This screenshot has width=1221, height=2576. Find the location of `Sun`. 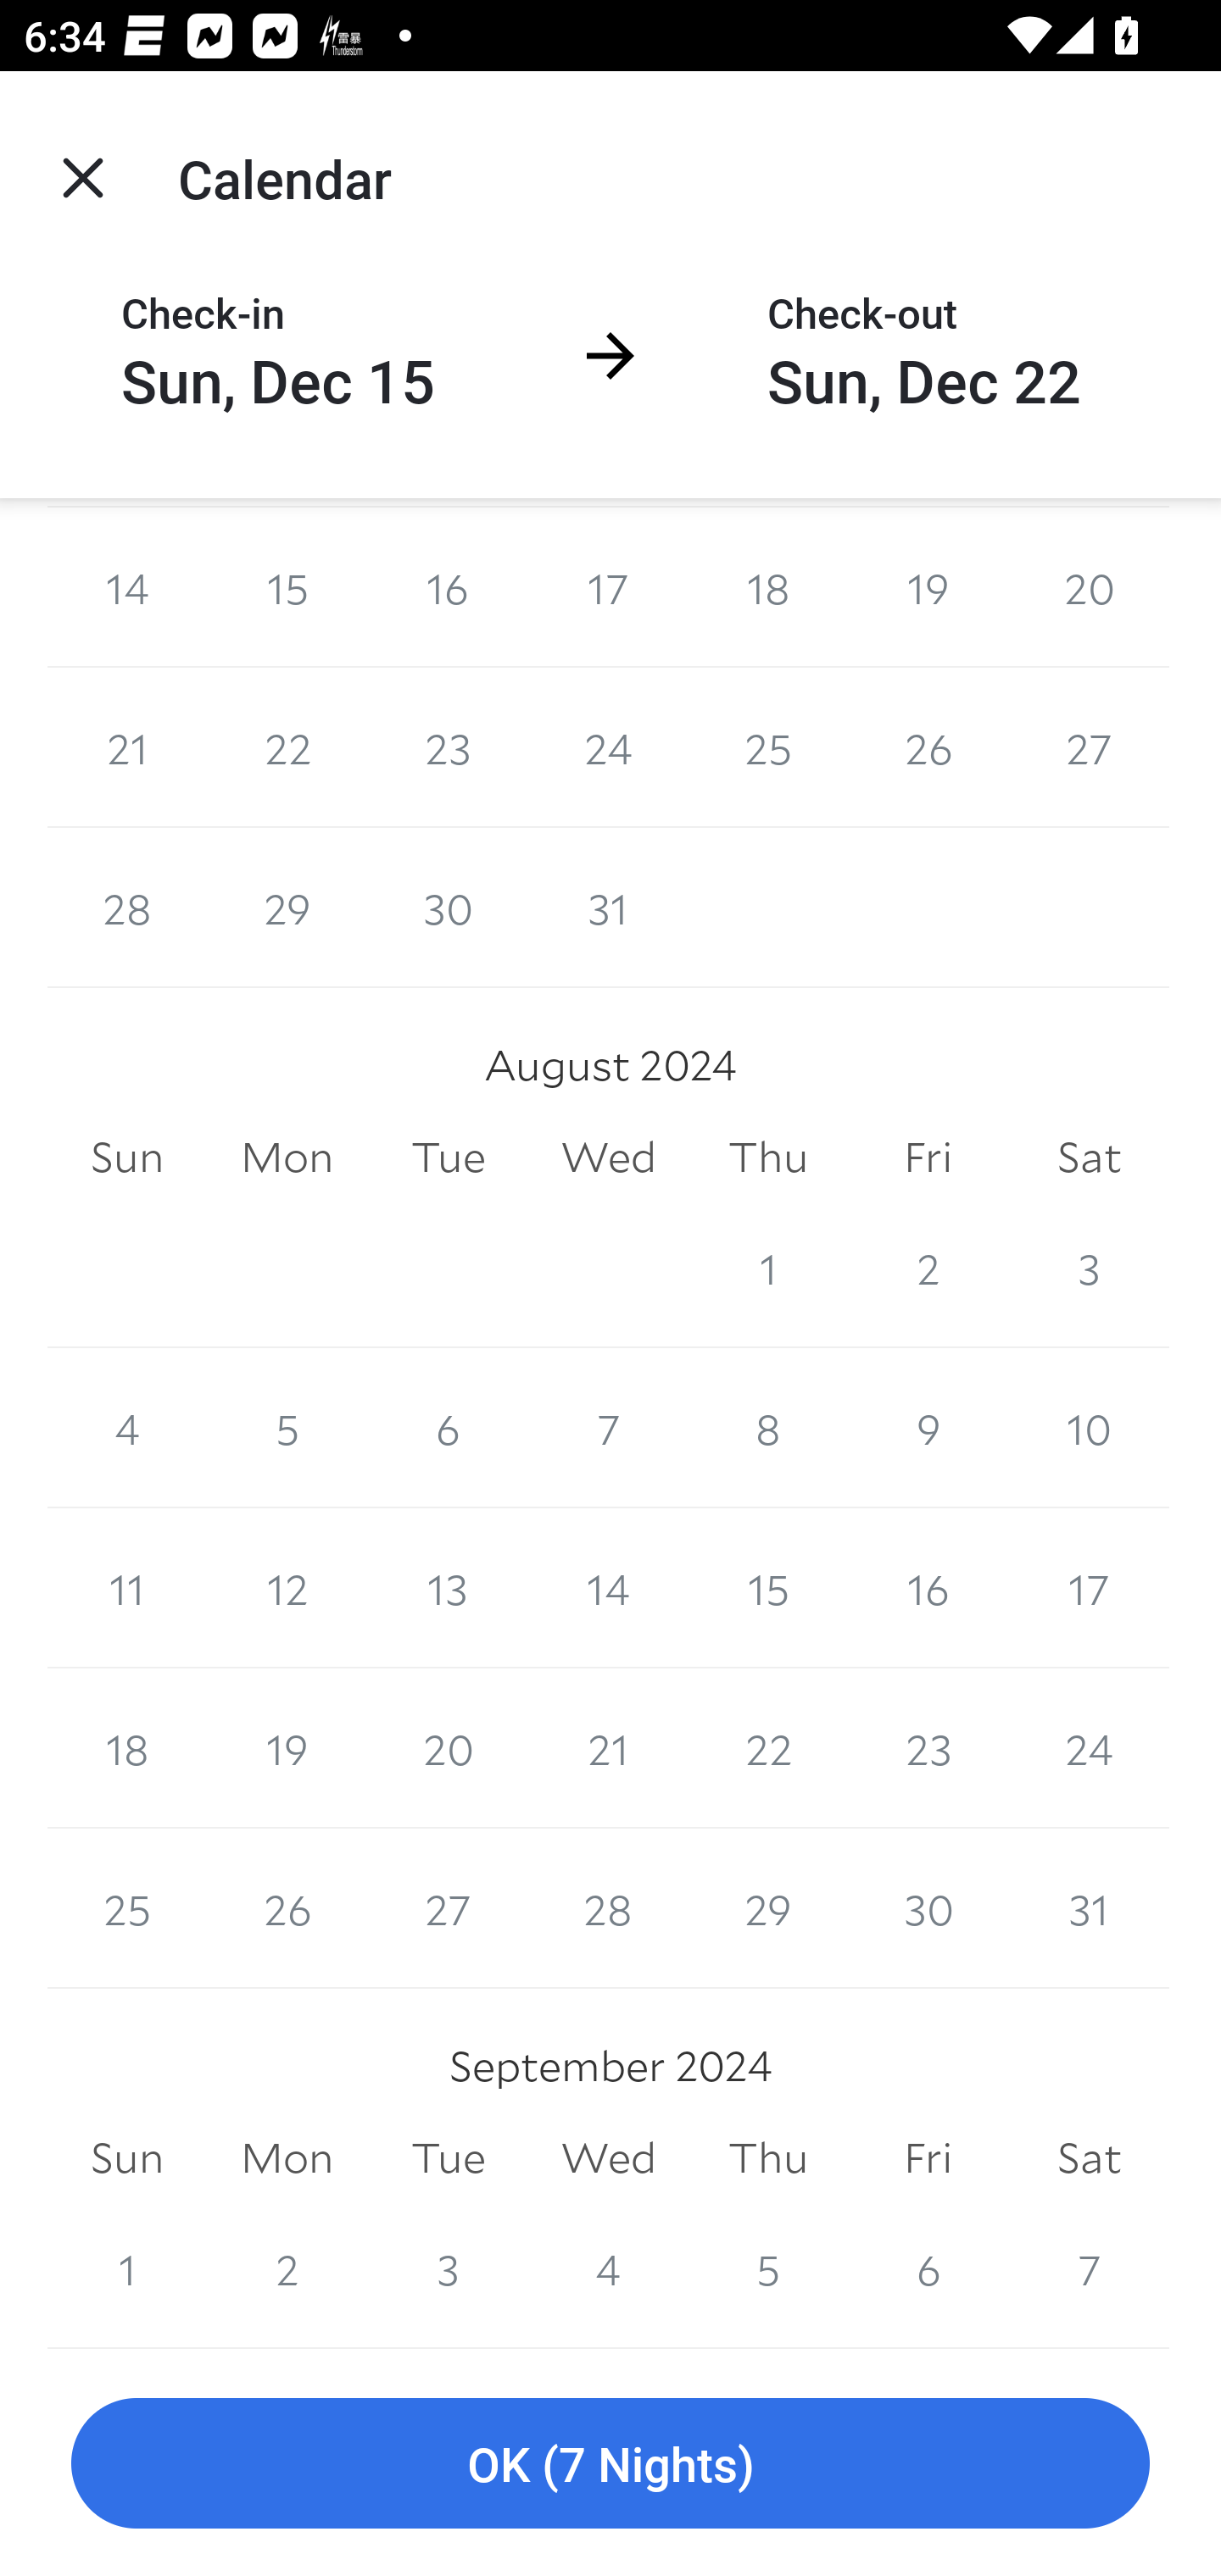

Sun is located at coordinates (127, 1158).